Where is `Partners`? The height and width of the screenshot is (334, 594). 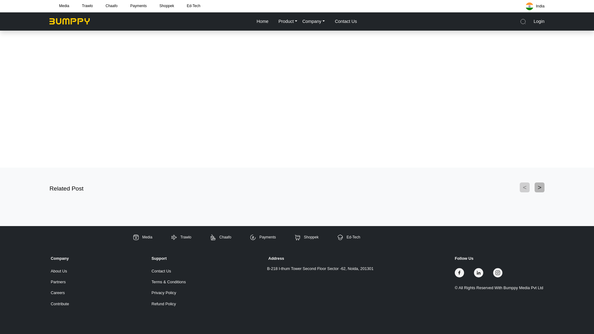
Partners is located at coordinates (59, 282).